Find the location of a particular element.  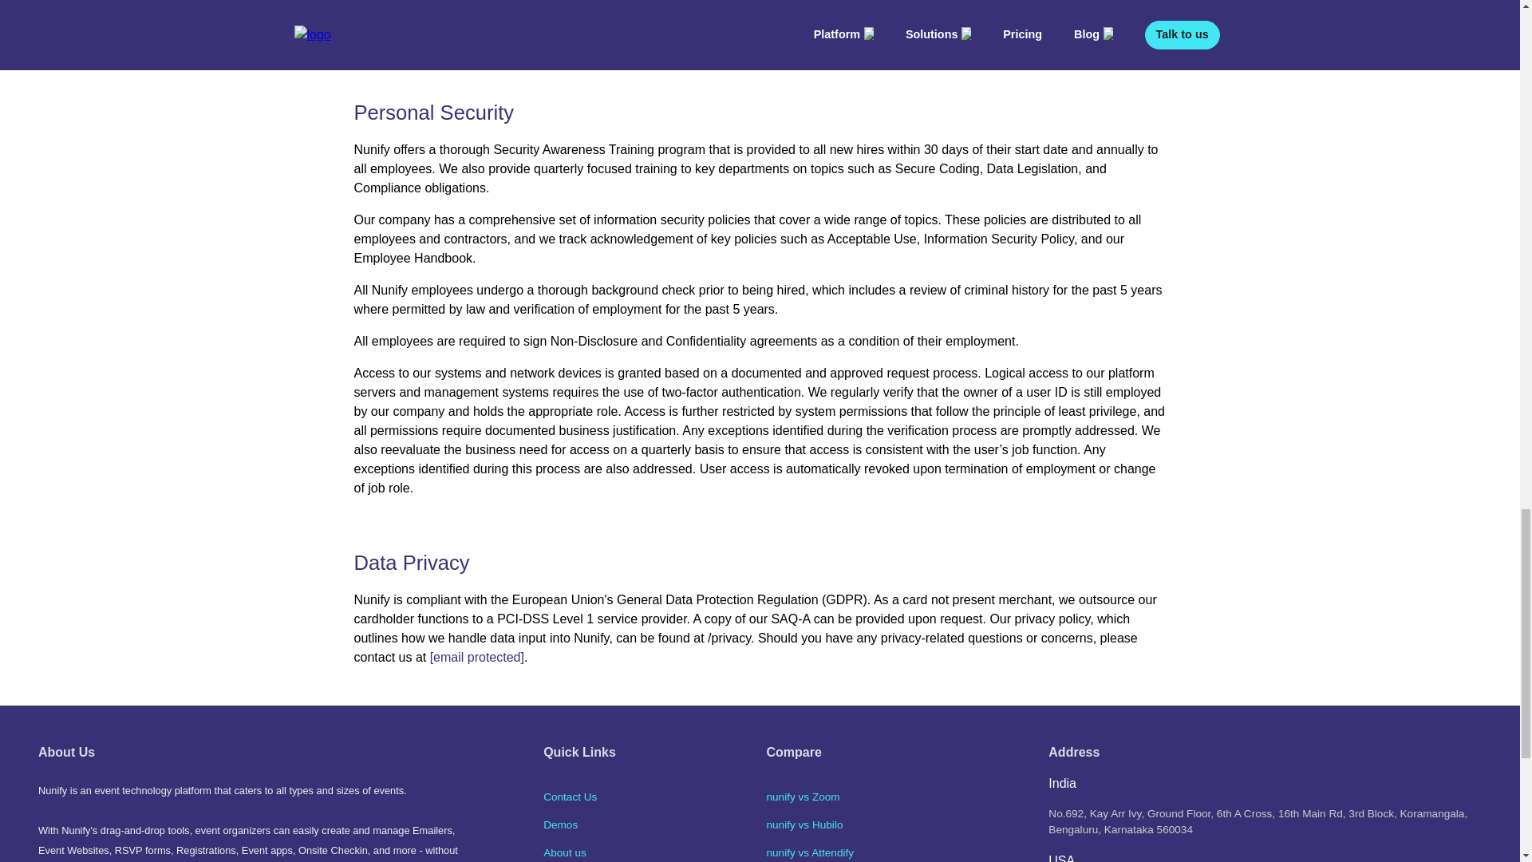

nunify vs Hubilo is located at coordinates (804, 825).